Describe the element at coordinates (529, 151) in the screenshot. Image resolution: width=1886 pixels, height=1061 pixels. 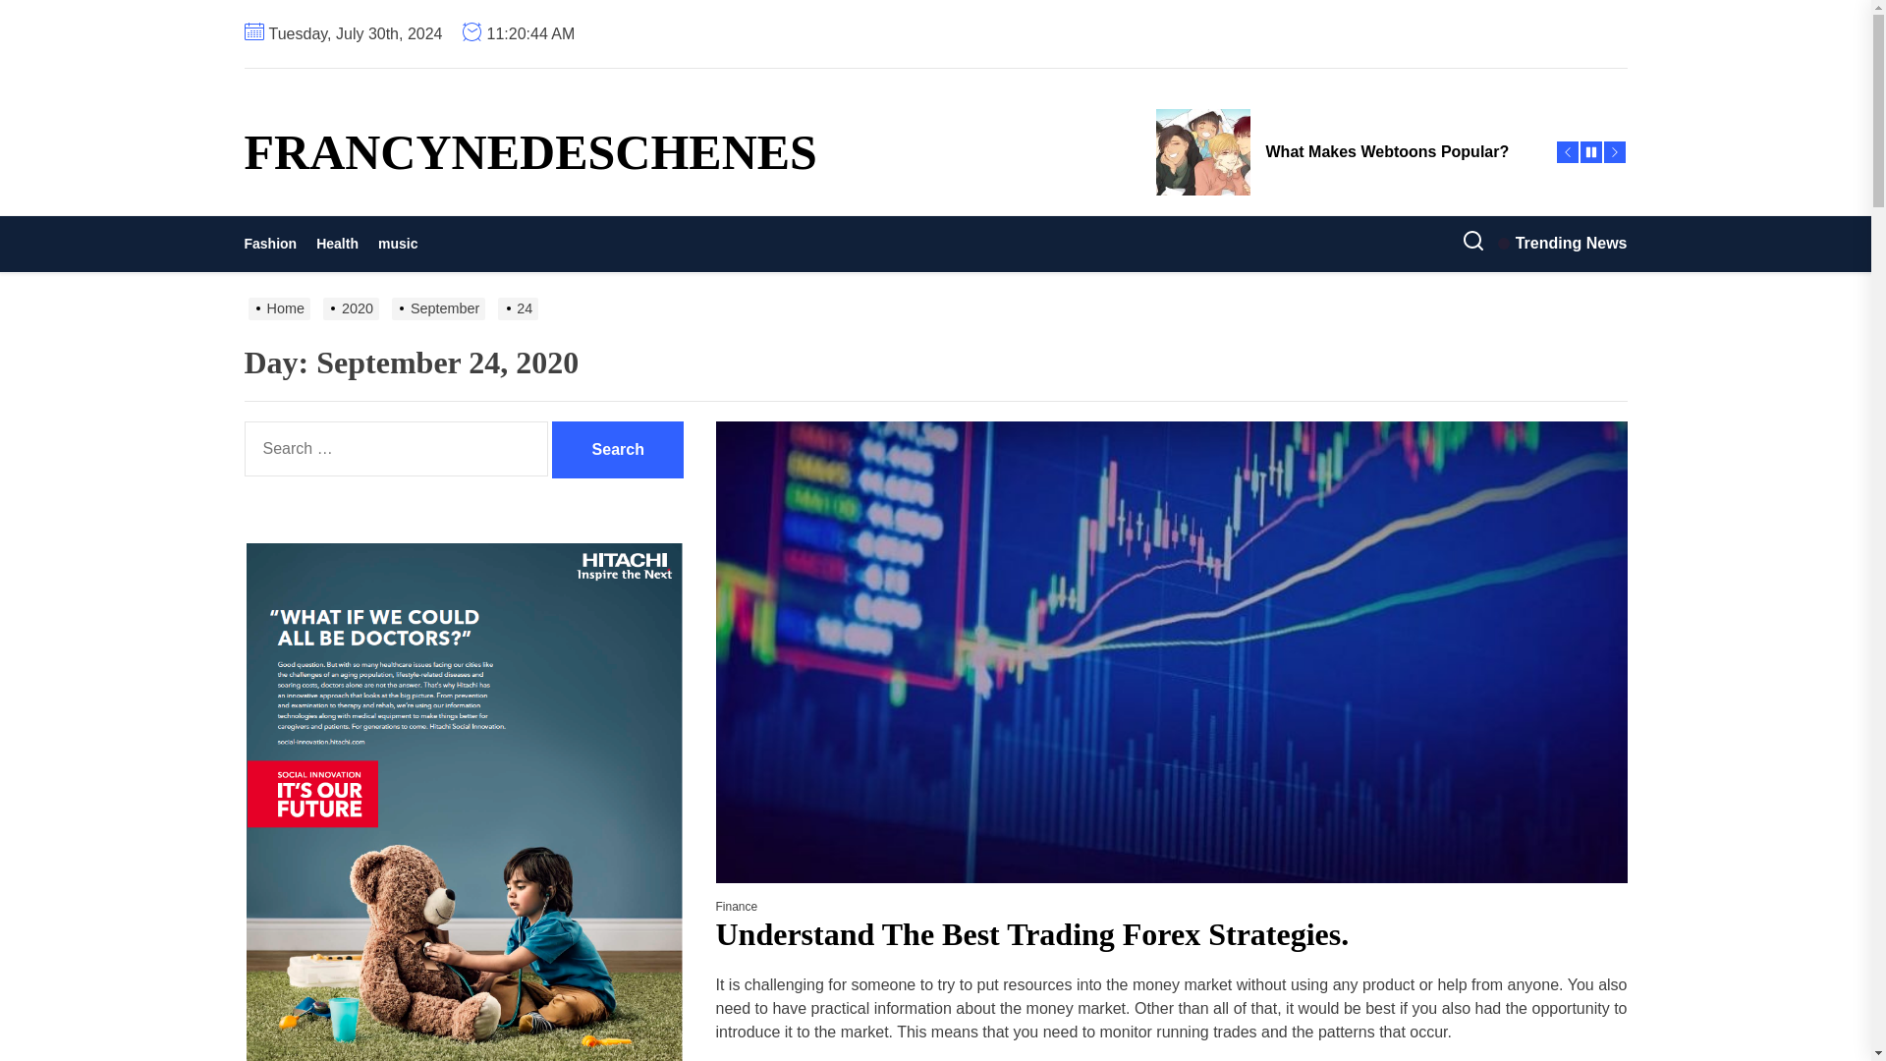
I see `FRANCYNEDESCHENES` at that location.